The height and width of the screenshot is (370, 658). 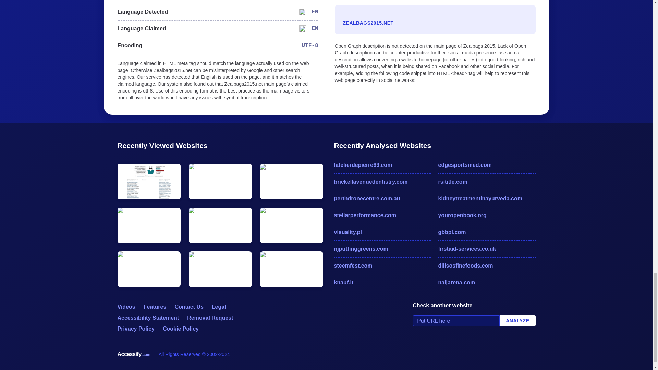 What do you see at coordinates (382, 232) in the screenshot?
I see `visuality.pl` at bounding box center [382, 232].